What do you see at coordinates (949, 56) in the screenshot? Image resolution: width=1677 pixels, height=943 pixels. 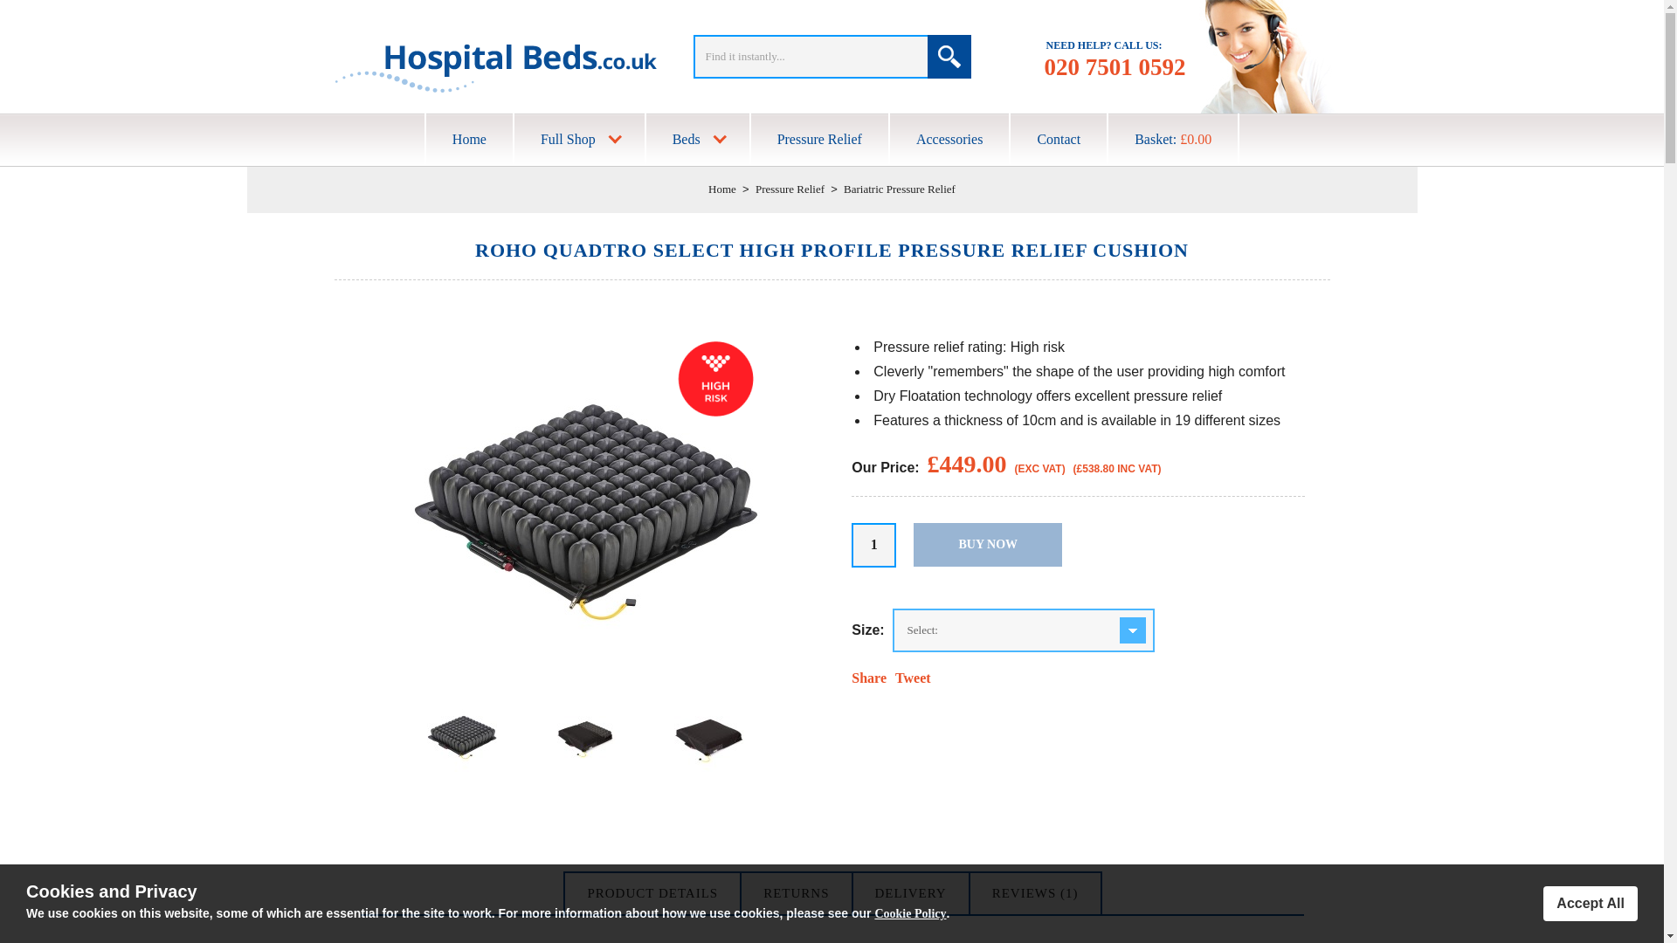 I see `Go` at bounding box center [949, 56].